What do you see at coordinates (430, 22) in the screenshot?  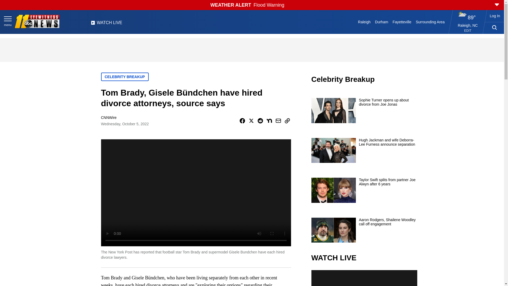 I see `Surrounding Area` at bounding box center [430, 22].